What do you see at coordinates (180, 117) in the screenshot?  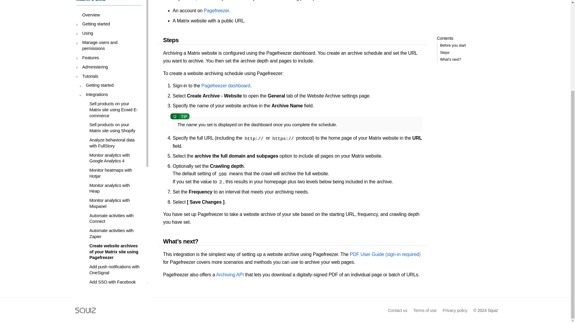 I see `Tip` at bounding box center [180, 117].